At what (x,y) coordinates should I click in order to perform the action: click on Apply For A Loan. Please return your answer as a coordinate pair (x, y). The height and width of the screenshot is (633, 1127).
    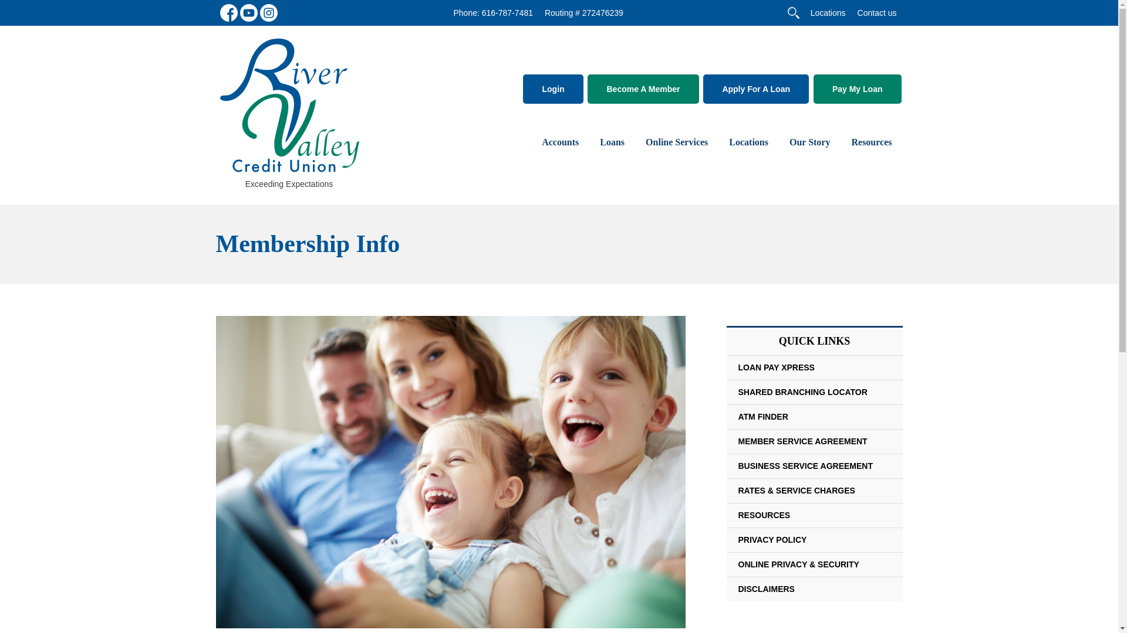
    Looking at the image, I should click on (756, 89).